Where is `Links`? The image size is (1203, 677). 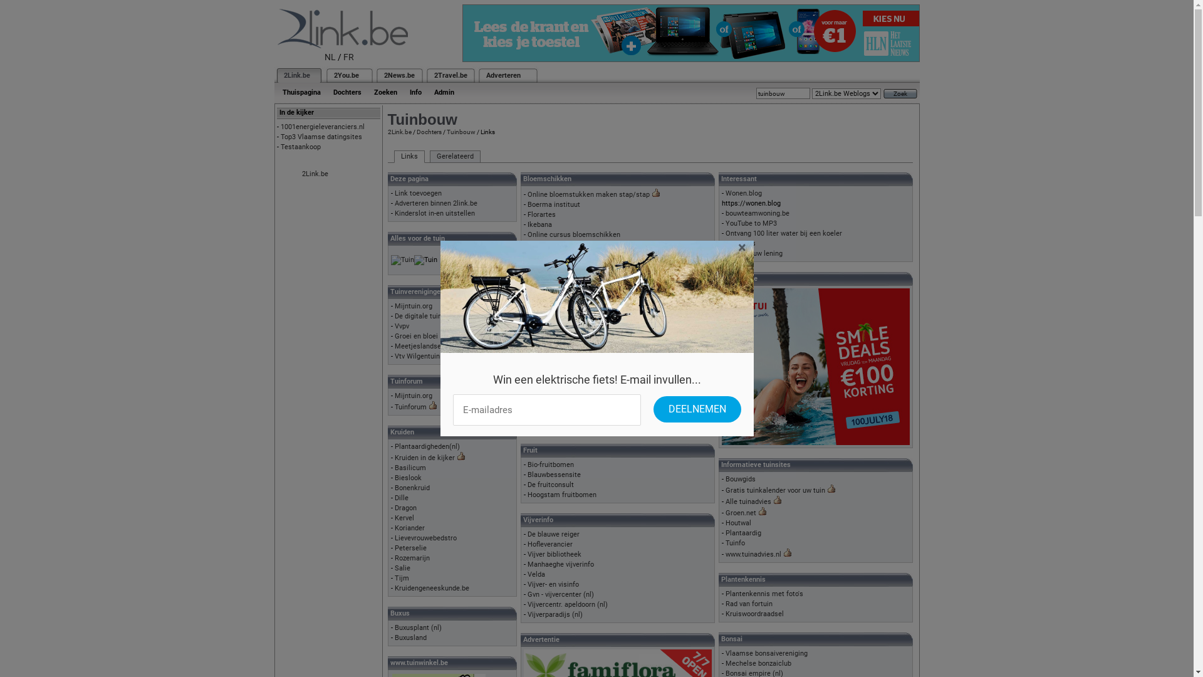
Links is located at coordinates (409, 157).